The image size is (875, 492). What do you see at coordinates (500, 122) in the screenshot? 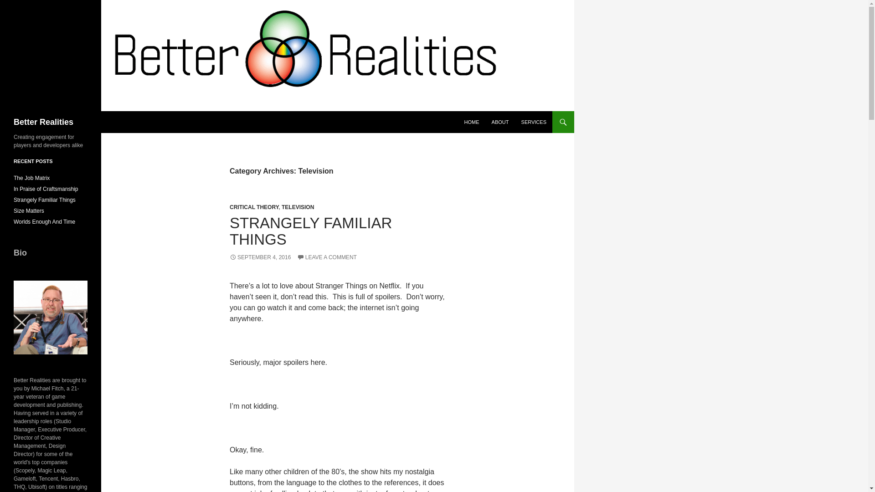
I see `ABOUT` at bounding box center [500, 122].